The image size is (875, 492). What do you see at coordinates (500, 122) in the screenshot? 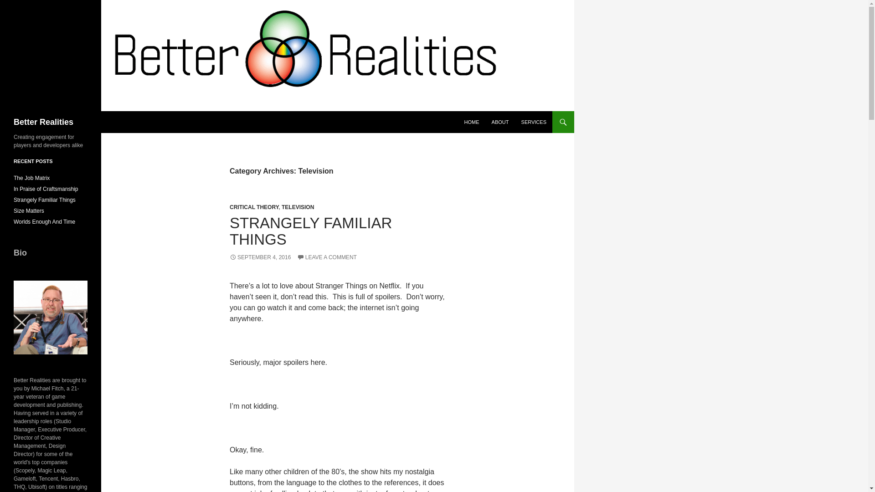
I see `ABOUT` at bounding box center [500, 122].